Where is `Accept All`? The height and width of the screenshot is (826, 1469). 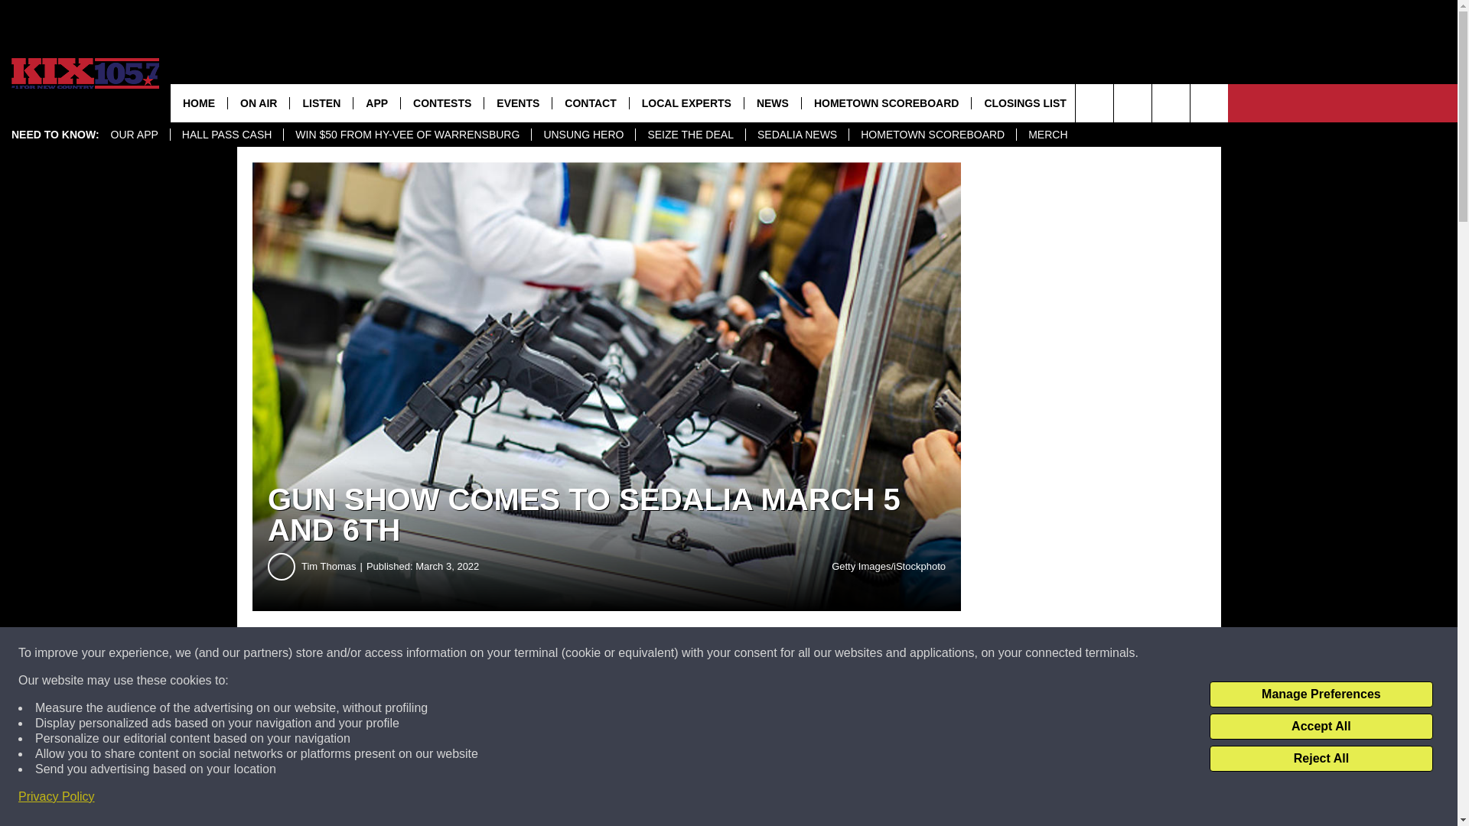 Accept All is located at coordinates (1321, 727).